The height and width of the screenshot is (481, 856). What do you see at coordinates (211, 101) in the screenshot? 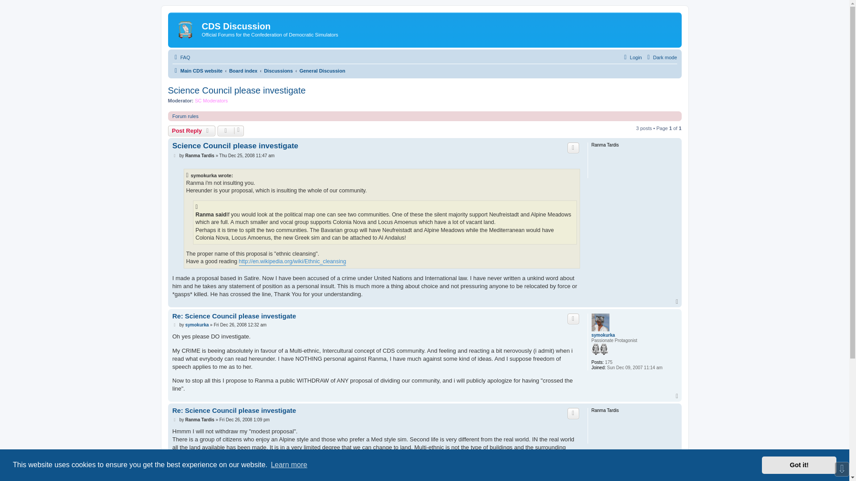
I see `SC Moderators` at bounding box center [211, 101].